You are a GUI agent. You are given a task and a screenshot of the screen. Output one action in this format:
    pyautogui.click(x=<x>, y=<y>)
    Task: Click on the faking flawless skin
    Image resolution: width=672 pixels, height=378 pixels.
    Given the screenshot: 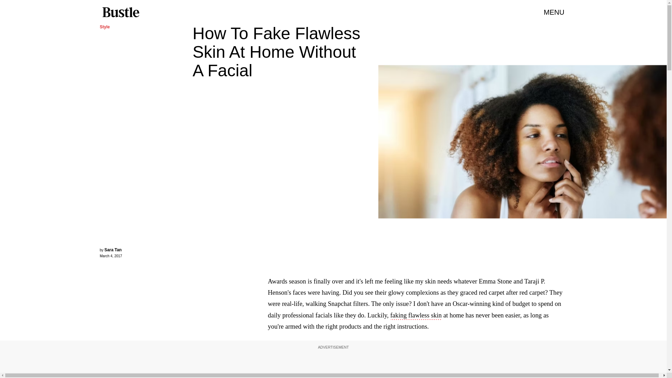 What is the action you would take?
    pyautogui.click(x=416, y=316)
    